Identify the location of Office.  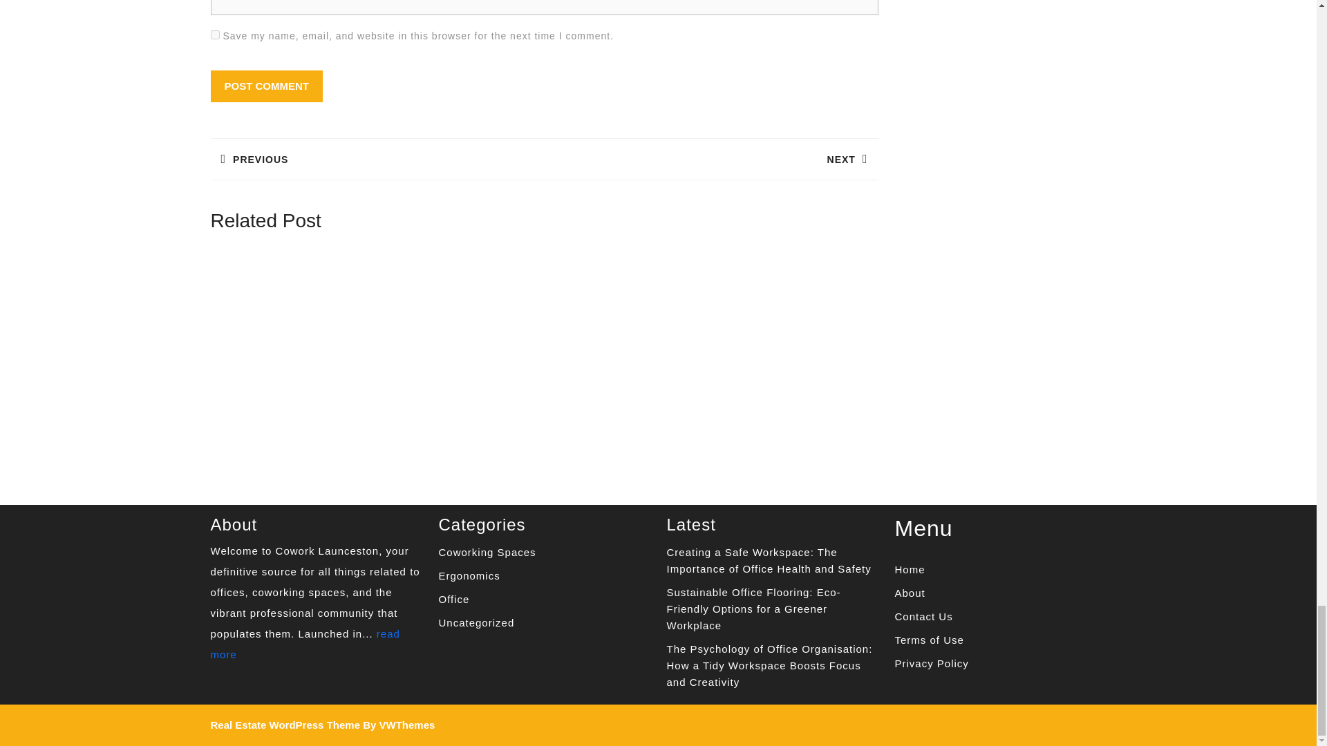
(487, 551).